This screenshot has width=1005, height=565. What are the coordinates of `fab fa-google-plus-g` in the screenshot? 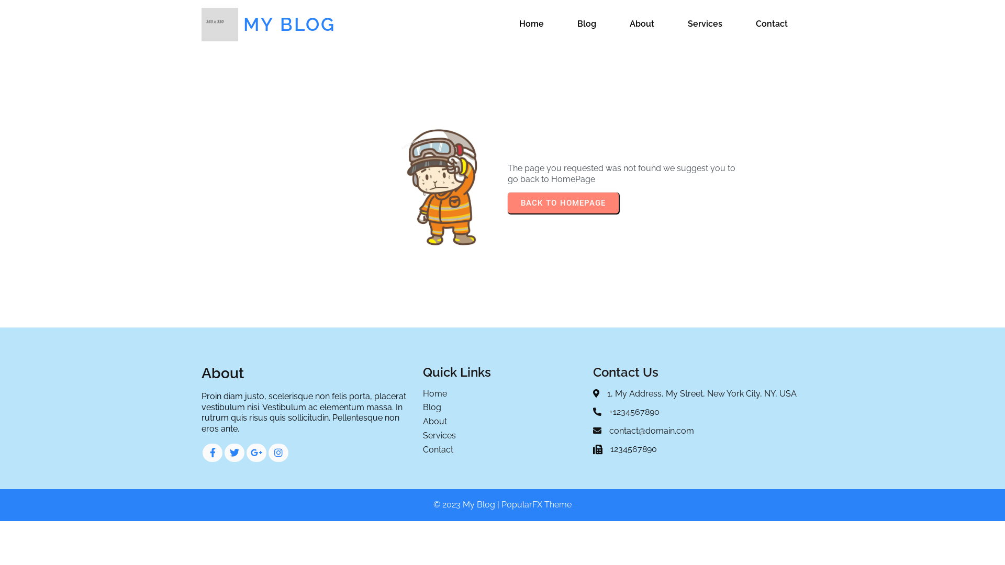 It's located at (256, 453).